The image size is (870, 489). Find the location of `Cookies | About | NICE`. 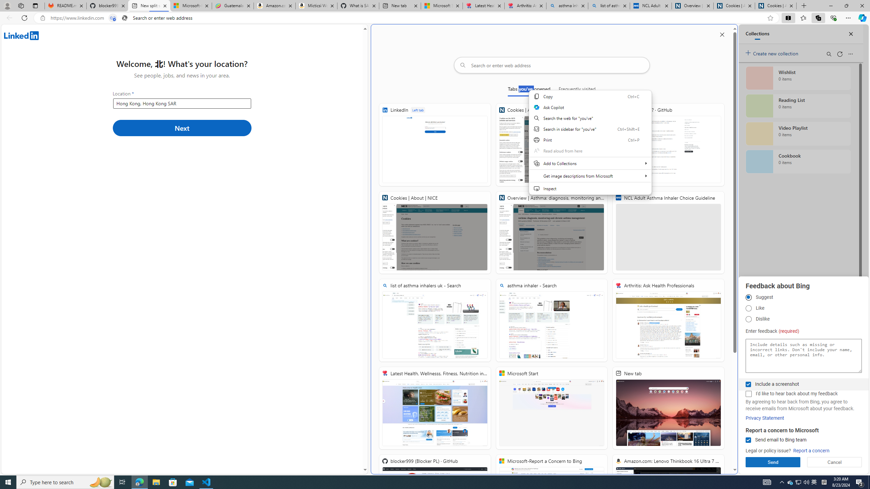

Cookies | About | NICE is located at coordinates (435, 232).